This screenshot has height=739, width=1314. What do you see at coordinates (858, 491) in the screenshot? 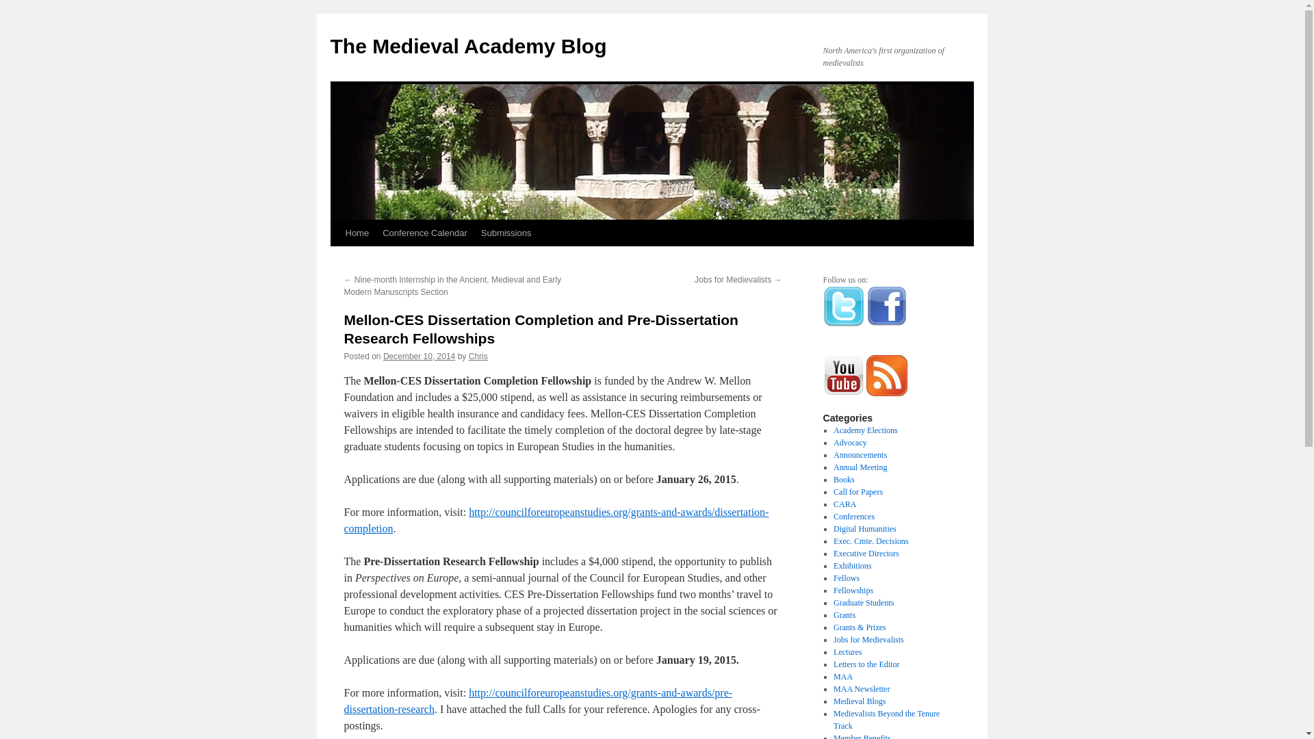
I see `Call for Papers` at bounding box center [858, 491].